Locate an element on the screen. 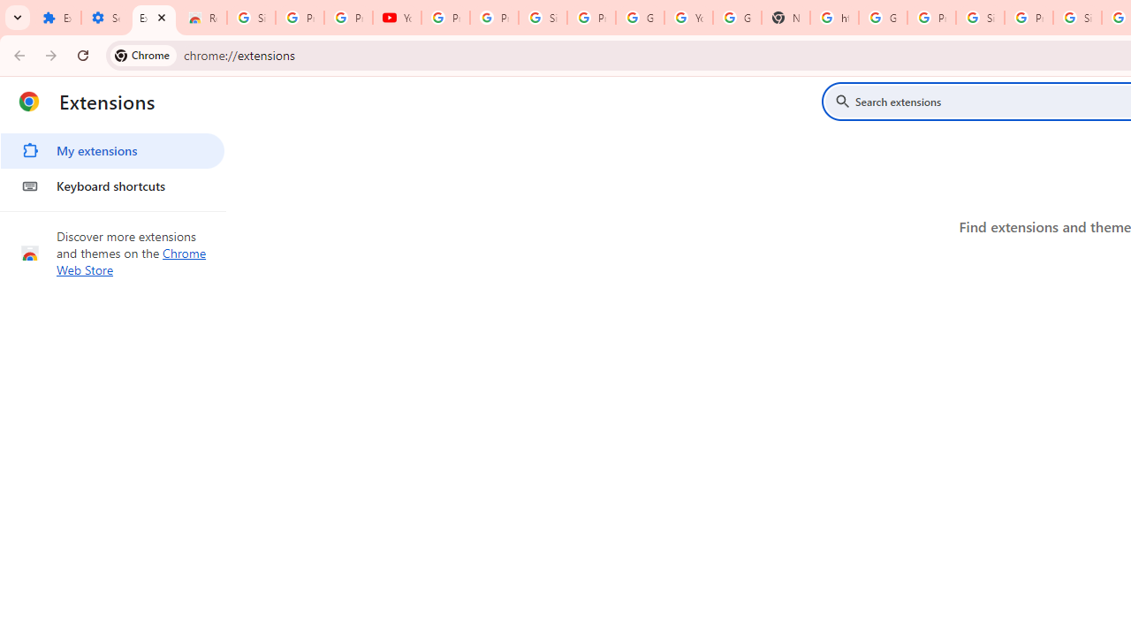  Google Account is located at coordinates (640, 18).